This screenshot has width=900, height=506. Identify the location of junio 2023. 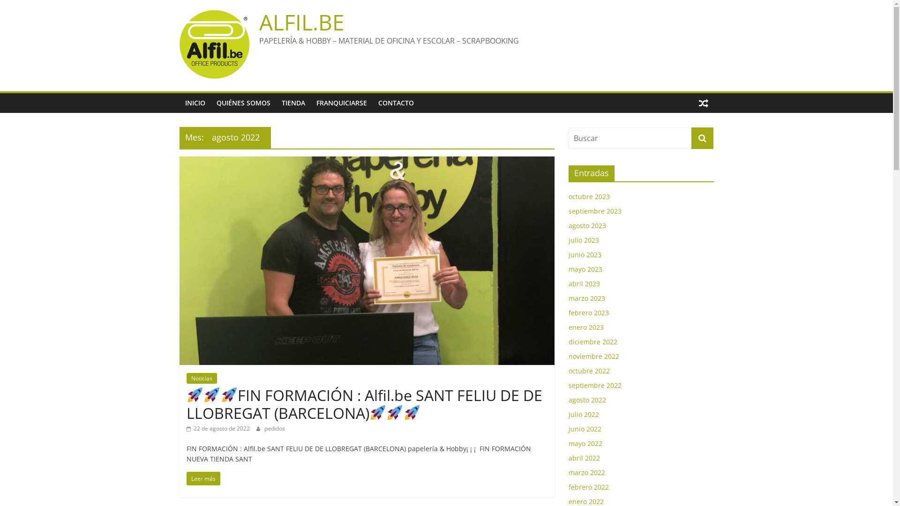
(585, 255).